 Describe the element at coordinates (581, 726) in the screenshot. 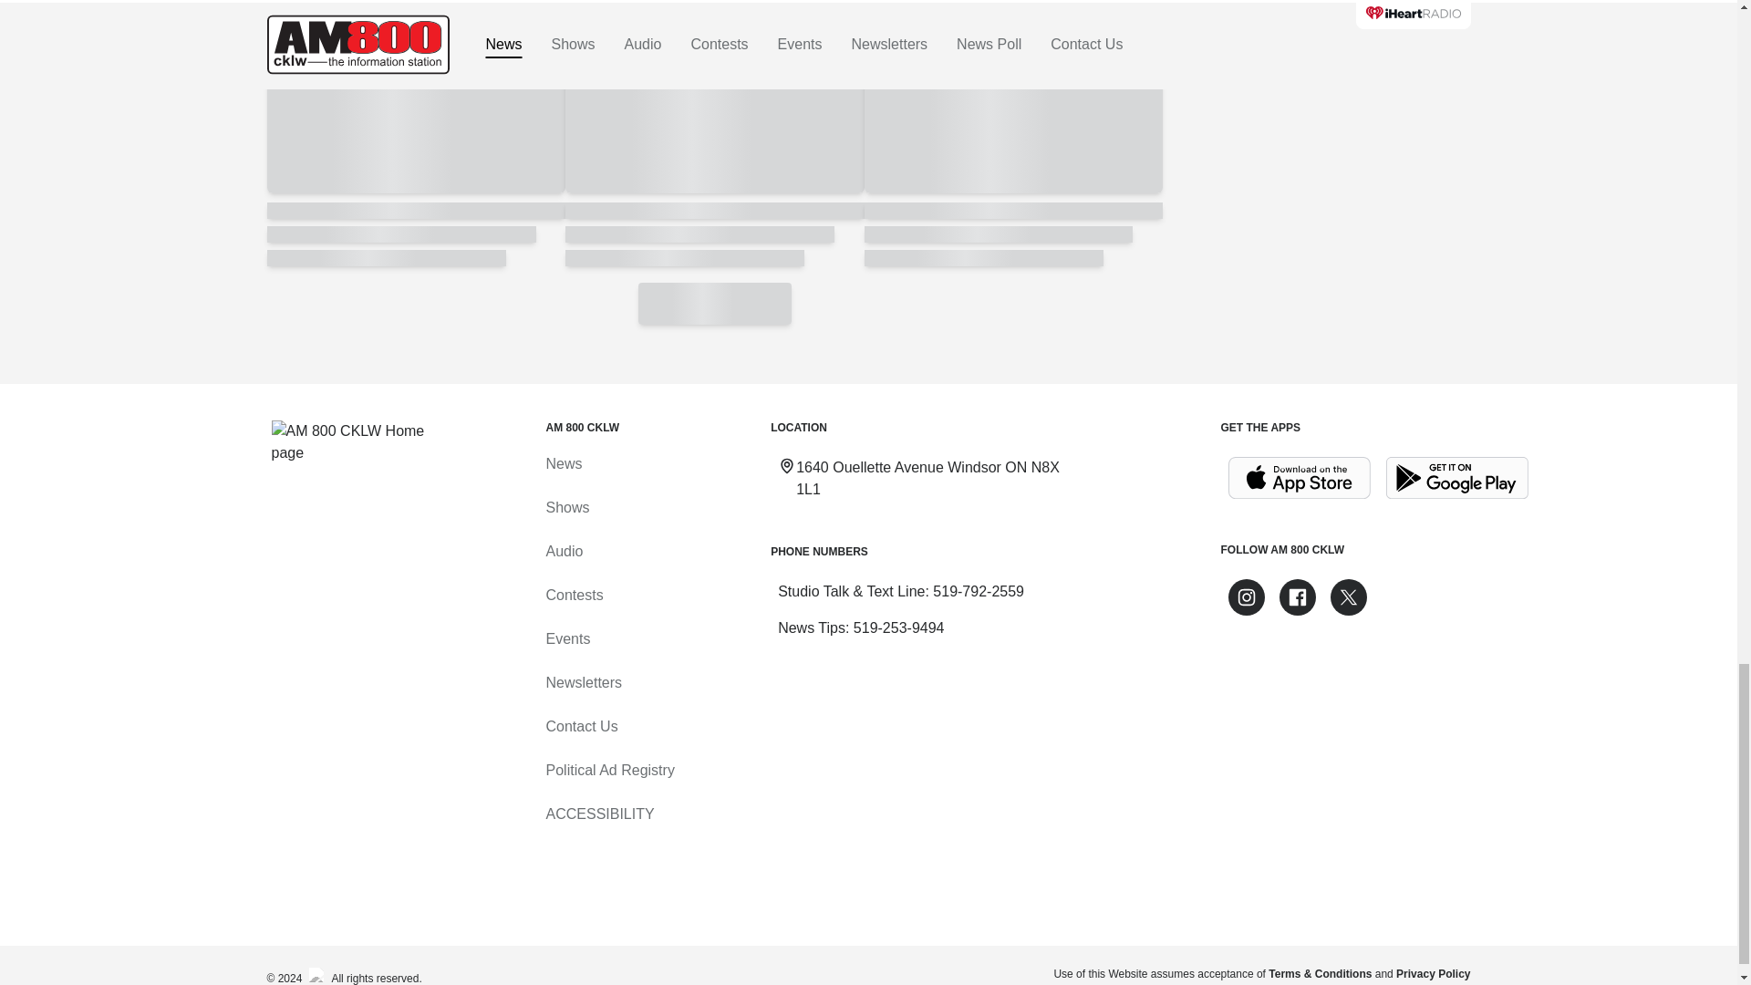

I see `Contact Us` at that location.